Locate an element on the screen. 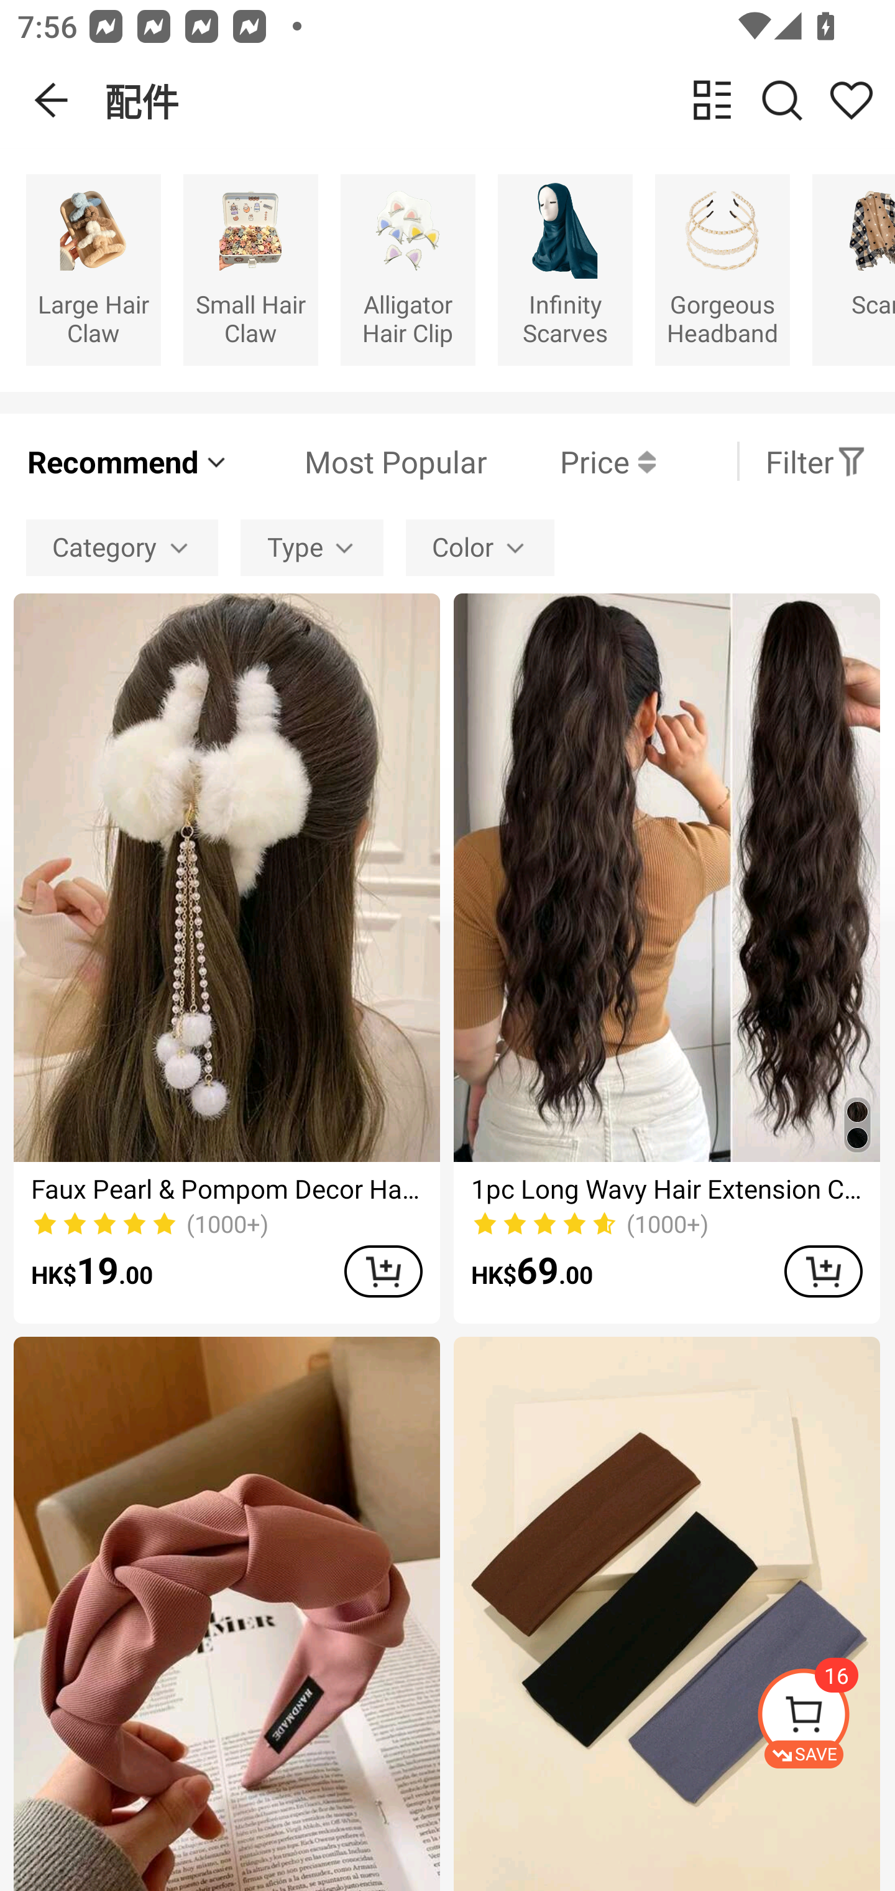 Image resolution: width=895 pixels, height=1891 pixels. change view is located at coordinates (712, 100).